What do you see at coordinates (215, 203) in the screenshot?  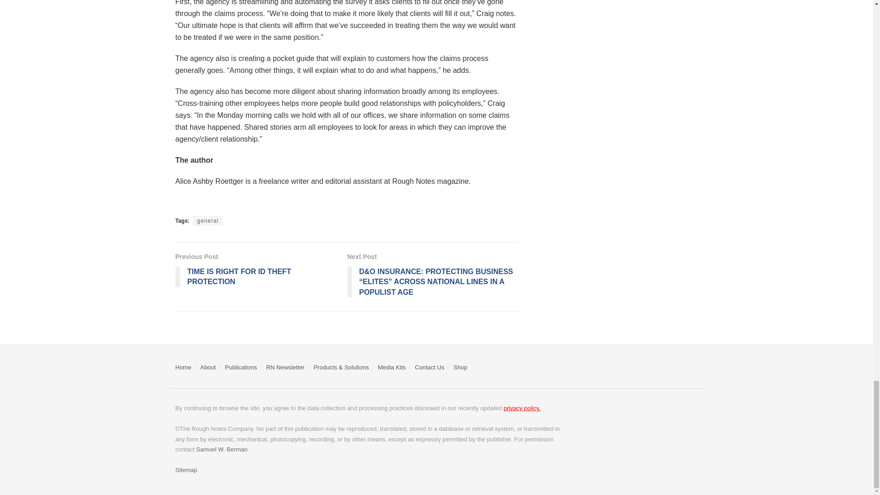 I see `Share to Reddit` at bounding box center [215, 203].